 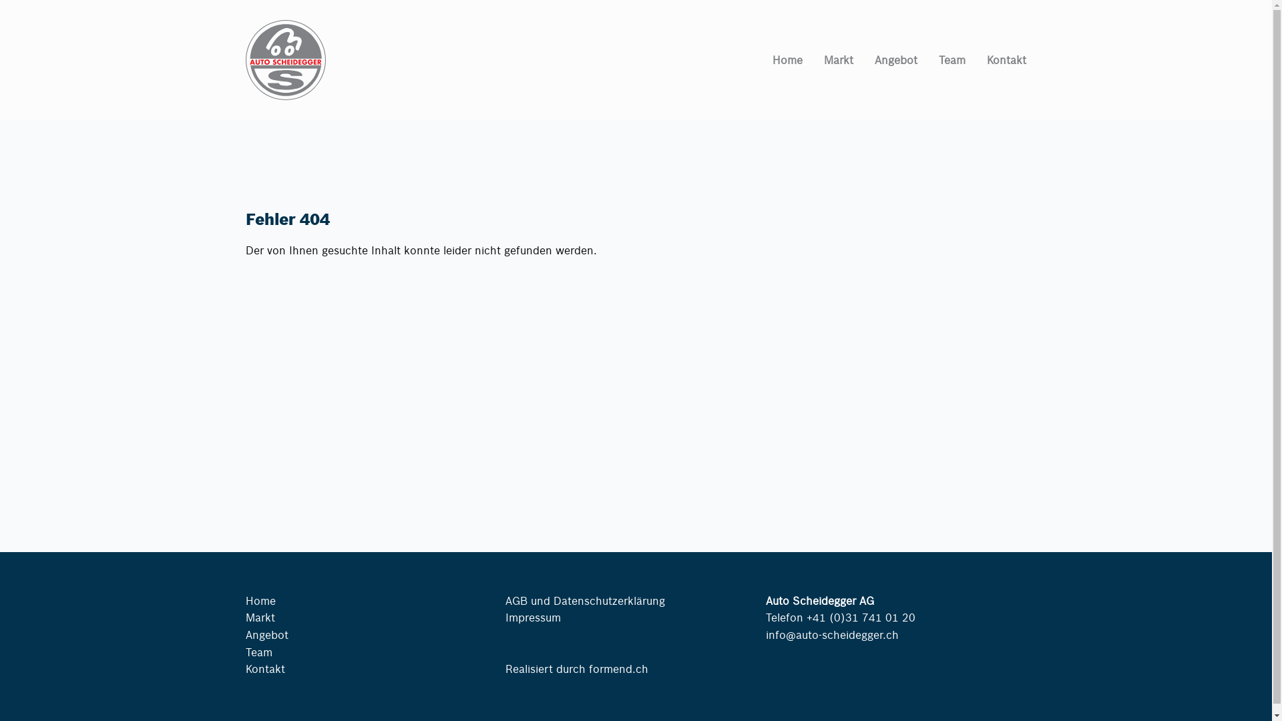 I want to click on Auto Scheidegger, so click(x=286, y=96).